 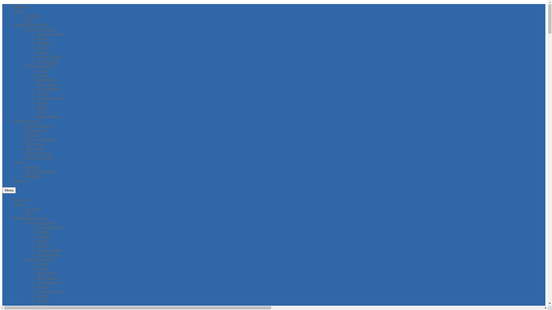 What do you see at coordinates (48, 255) in the screenshot?
I see `Ostali dijelovi` at bounding box center [48, 255].